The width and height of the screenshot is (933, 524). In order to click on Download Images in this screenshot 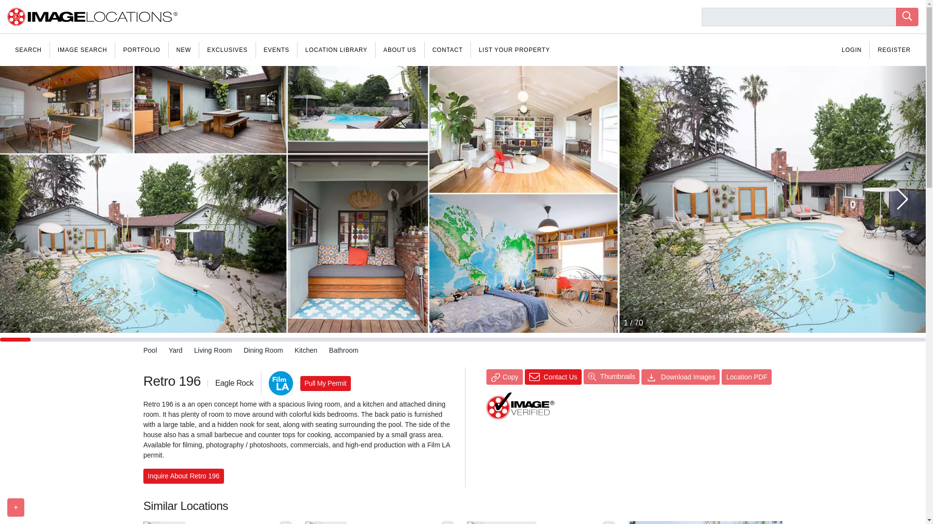, I will do `click(680, 377)`.